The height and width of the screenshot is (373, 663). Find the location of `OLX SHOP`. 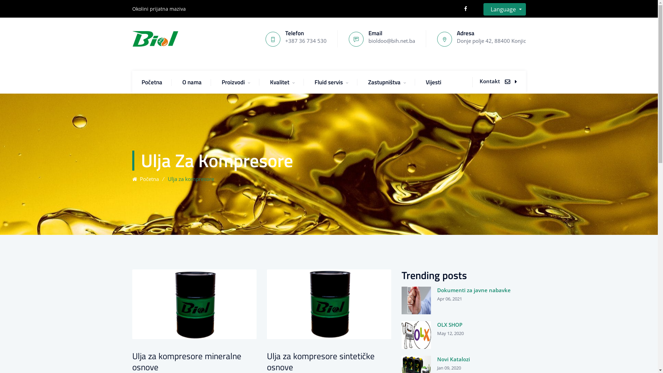

OLX SHOP is located at coordinates (463, 325).